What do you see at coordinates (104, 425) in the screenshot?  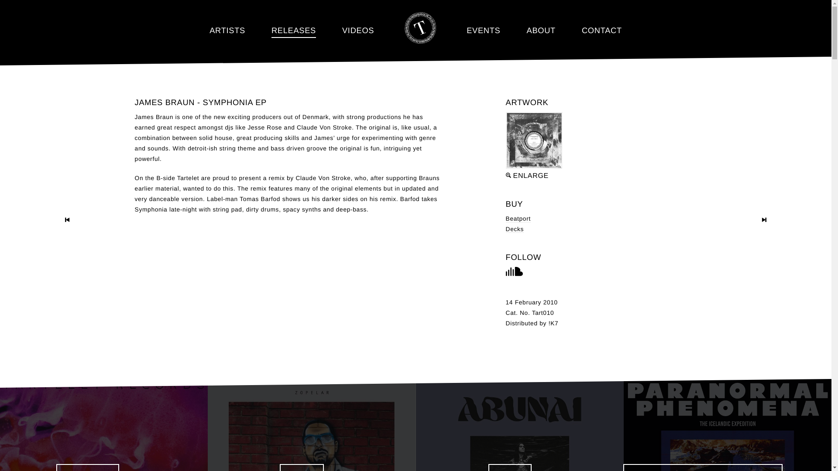 I see `MEDUSOZOA VOL II` at bounding box center [104, 425].